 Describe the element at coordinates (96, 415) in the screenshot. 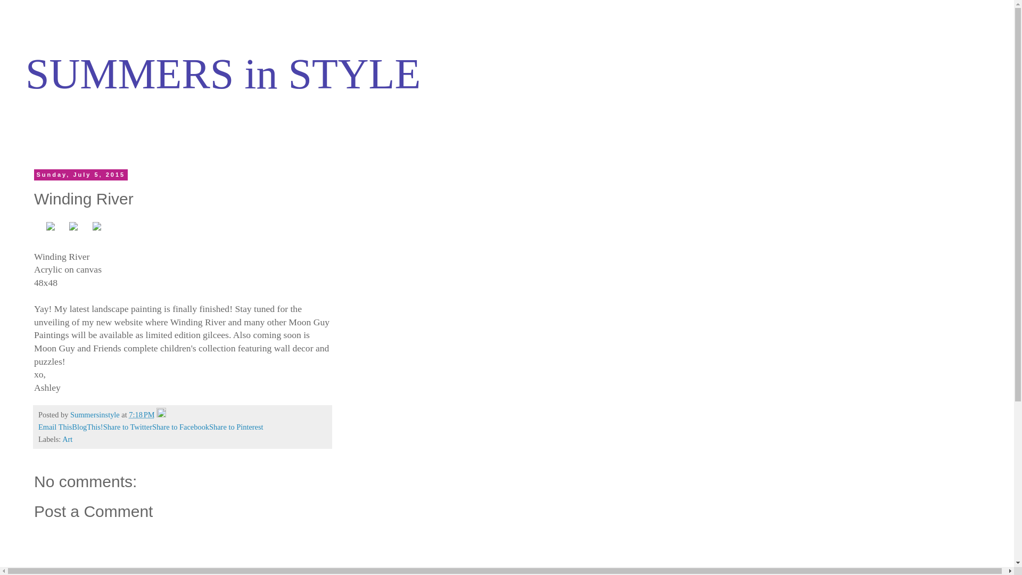

I see `author profile` at that location.